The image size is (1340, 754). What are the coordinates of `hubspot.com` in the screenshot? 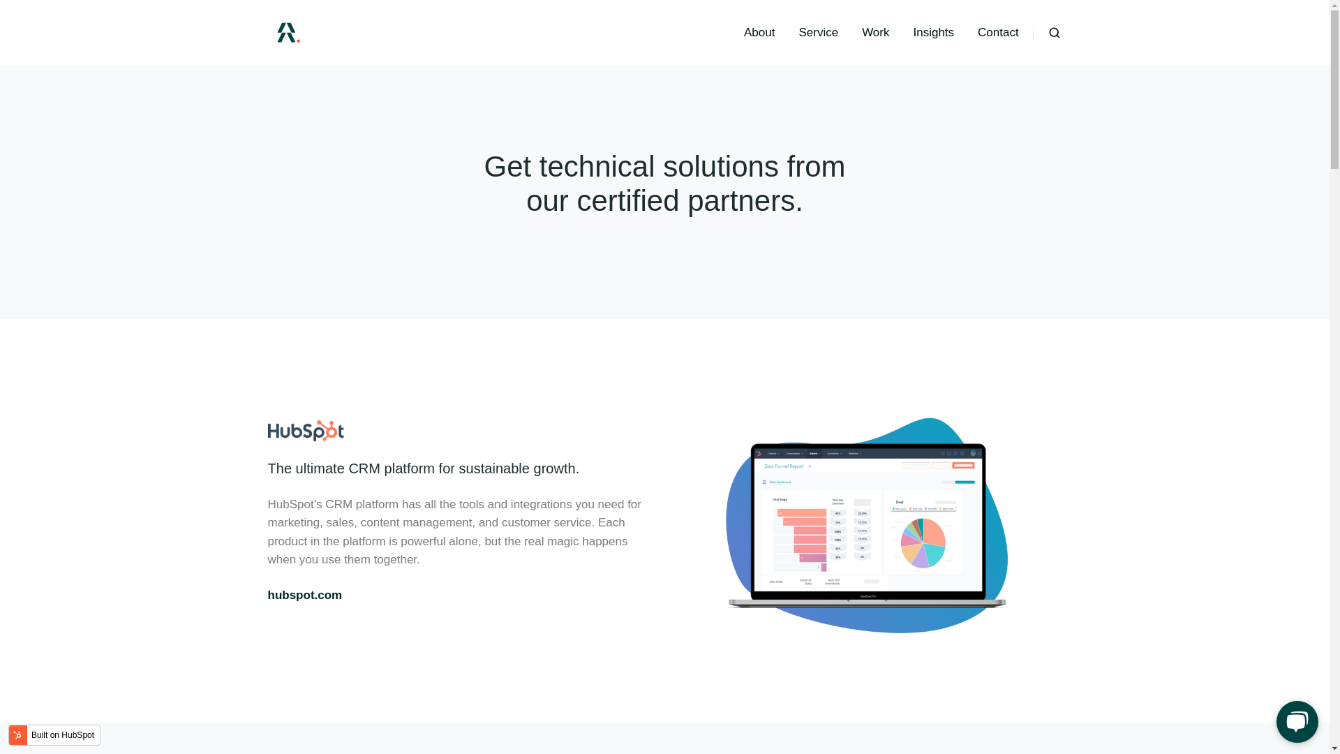 It's located at (306, 595).